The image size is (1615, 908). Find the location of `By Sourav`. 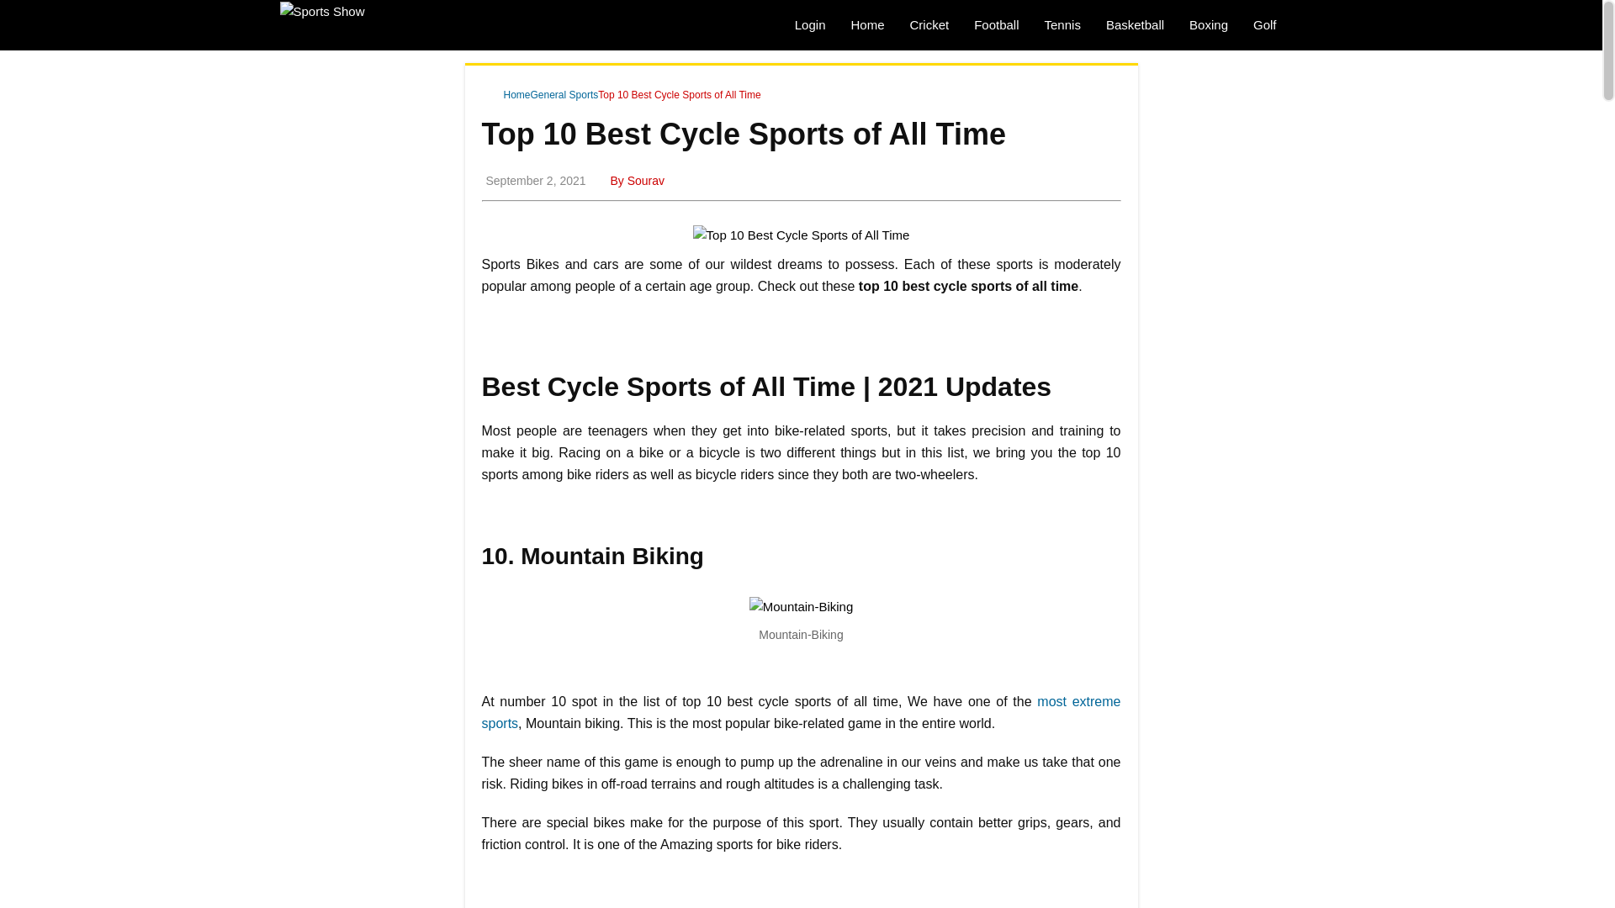

By Sourav is located at coordinates (634, 180).